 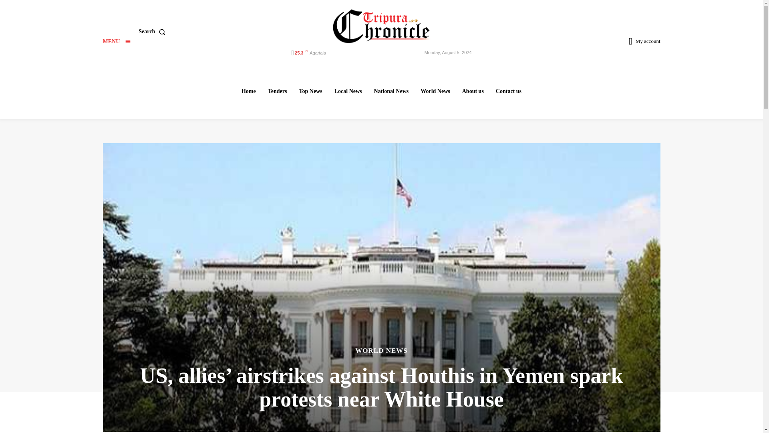 What do you see at coordinates (435, 91) in the screenshot?
I see `World News` at bounding box center [435, 91].